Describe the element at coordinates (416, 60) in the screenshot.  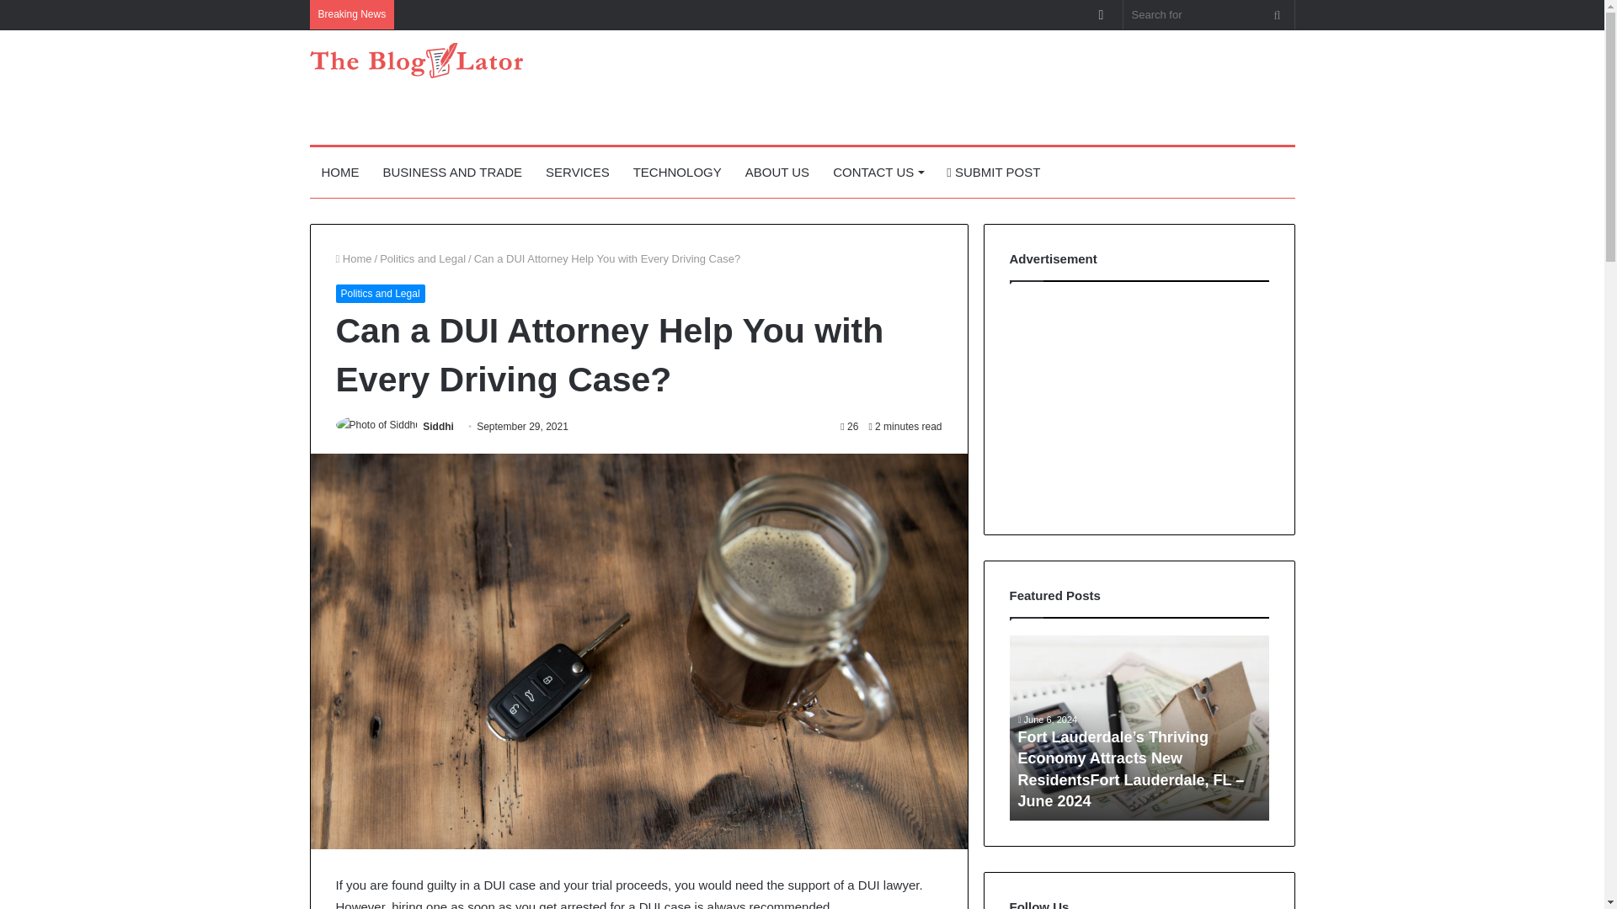
I see `The Blogulator` at that location.